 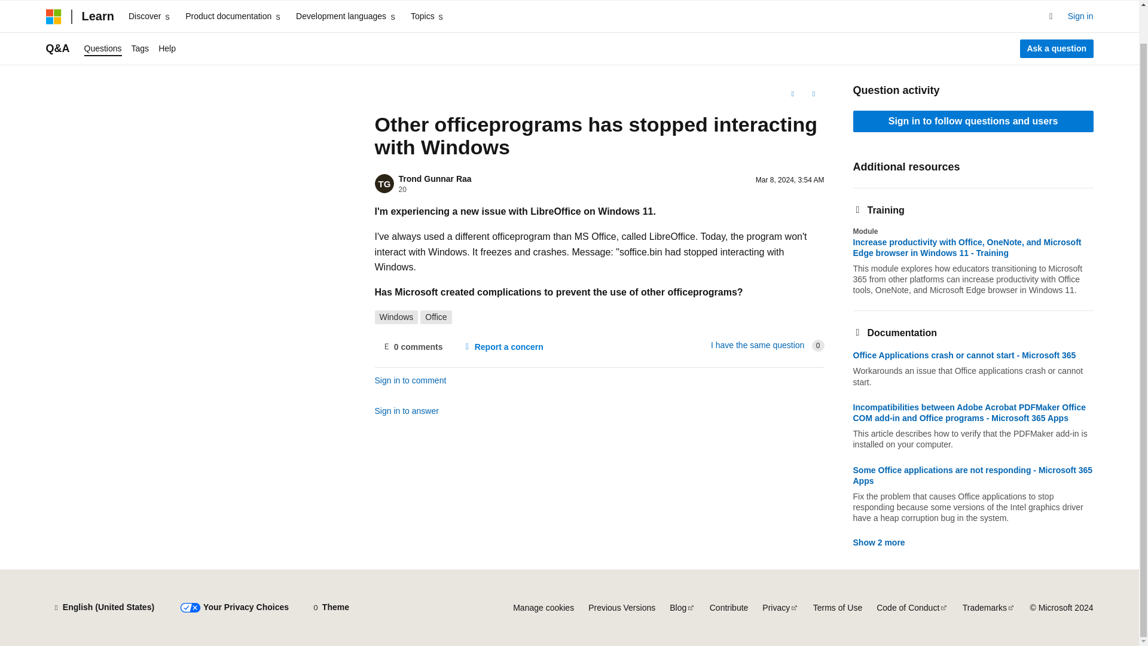 What do you see at coordinates (97, 16) in the screenshot?
I see `Learn` at bounding box center [97, 16].